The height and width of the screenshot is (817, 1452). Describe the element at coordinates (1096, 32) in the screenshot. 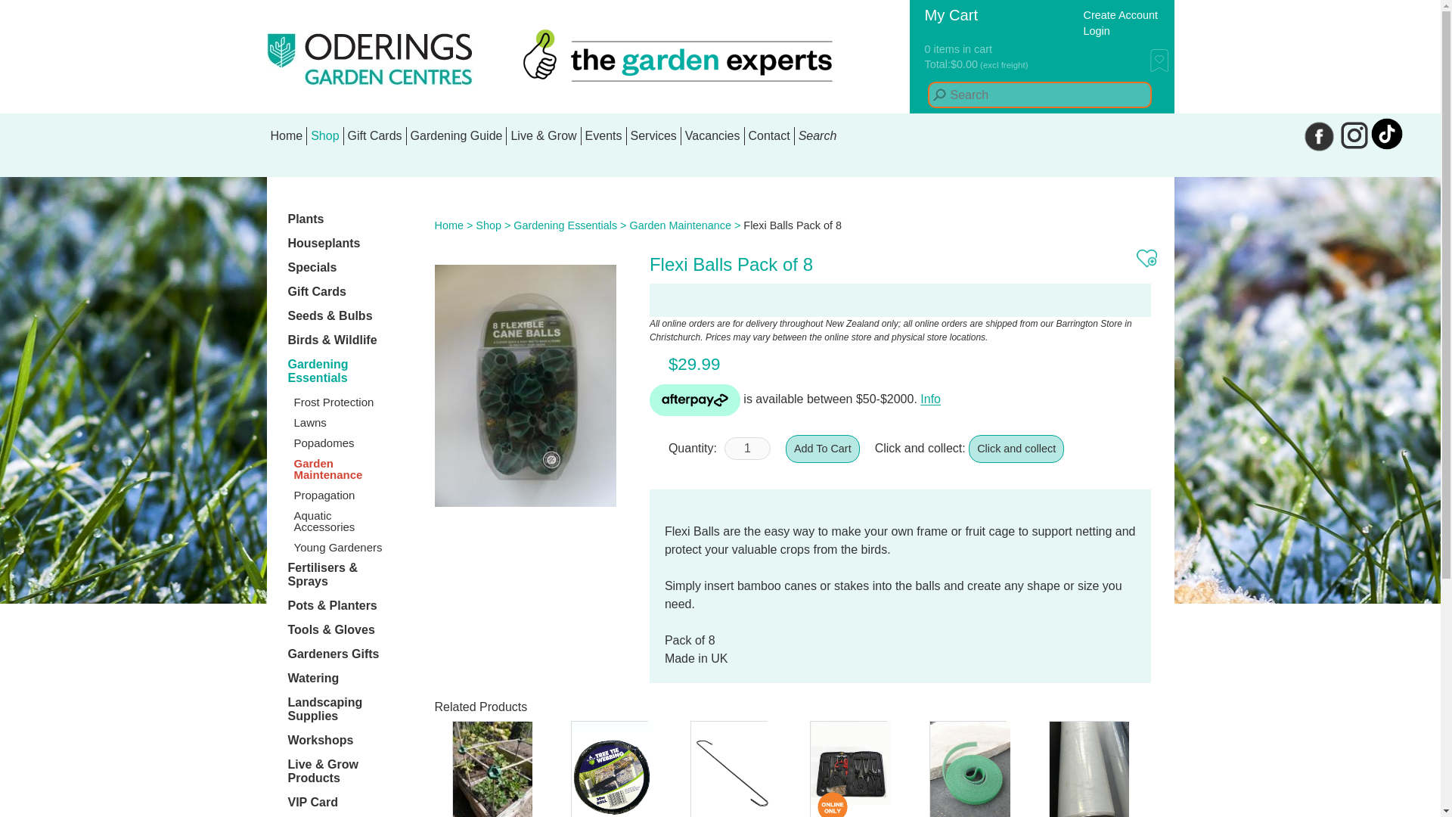

I see `Login using your account details` at that location.